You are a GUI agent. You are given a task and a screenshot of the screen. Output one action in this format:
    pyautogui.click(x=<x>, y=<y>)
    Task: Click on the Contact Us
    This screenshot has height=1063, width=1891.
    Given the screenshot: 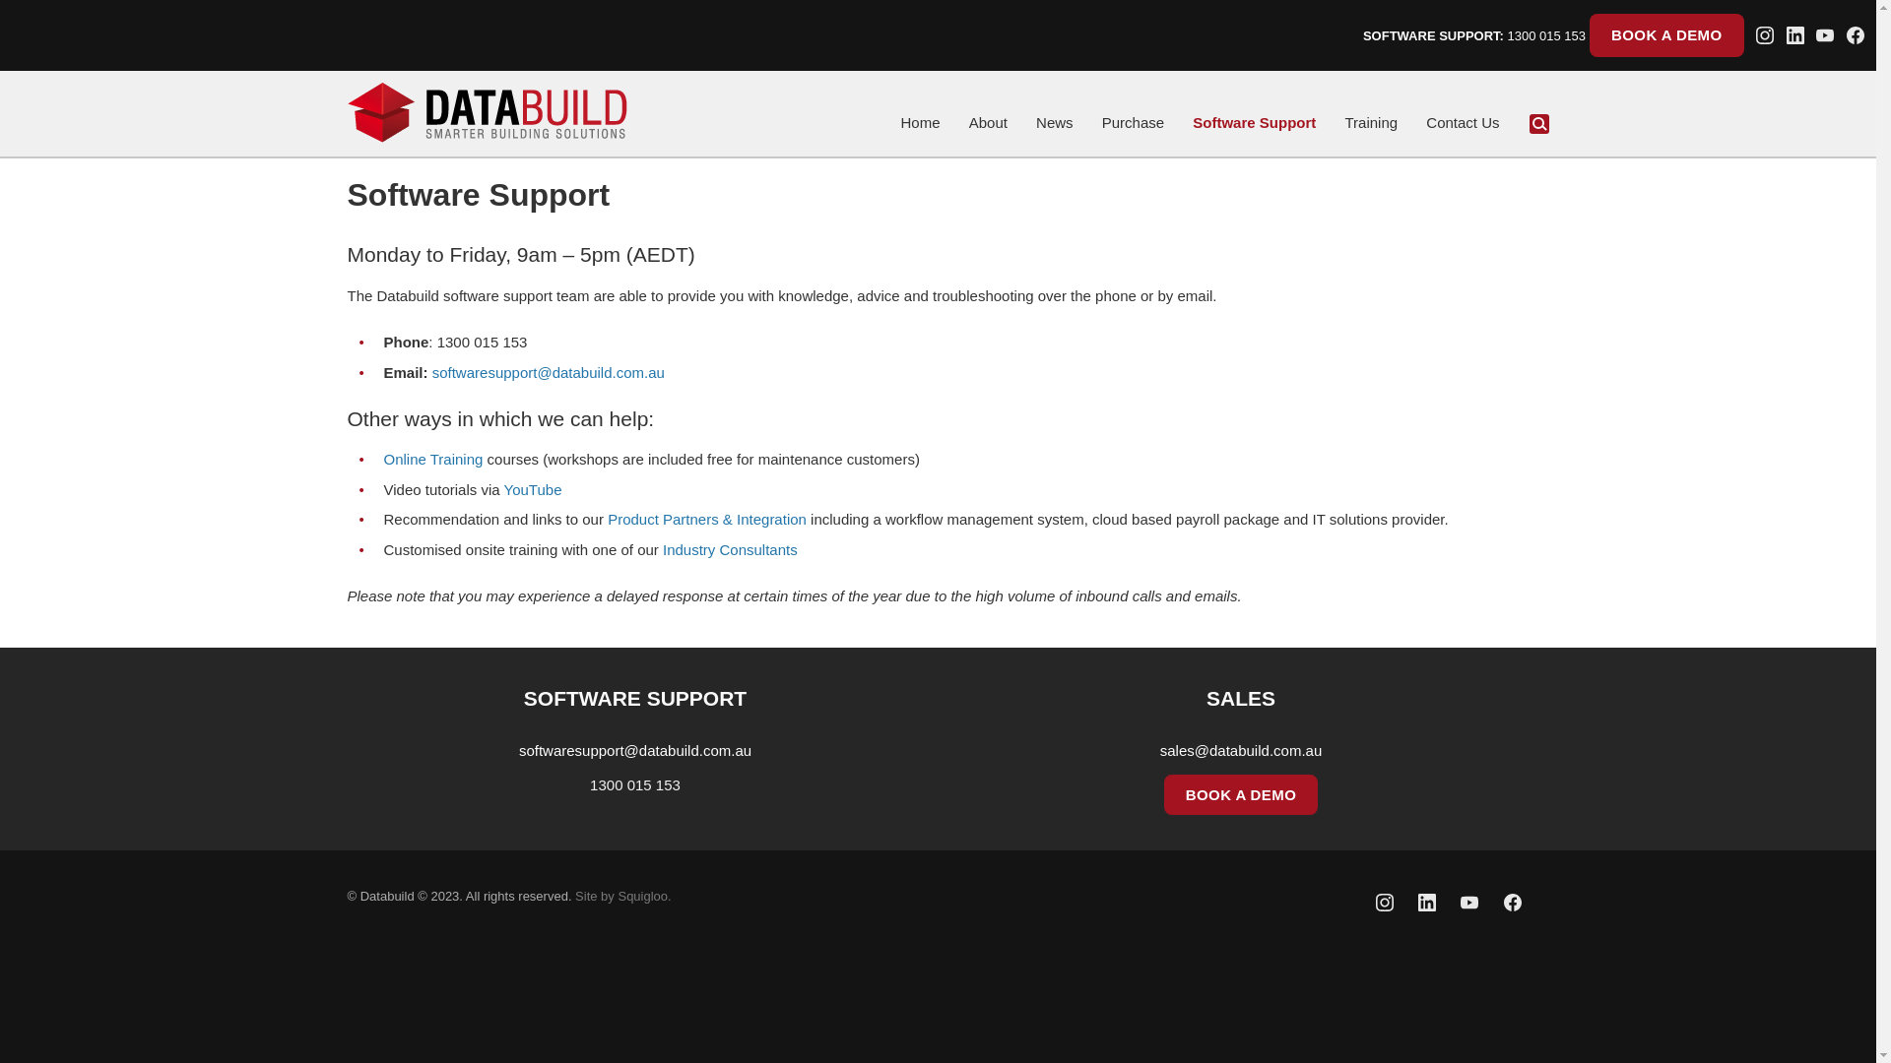 What is the action you would take?
    pyautogui.click(x=1463, y=123)
    